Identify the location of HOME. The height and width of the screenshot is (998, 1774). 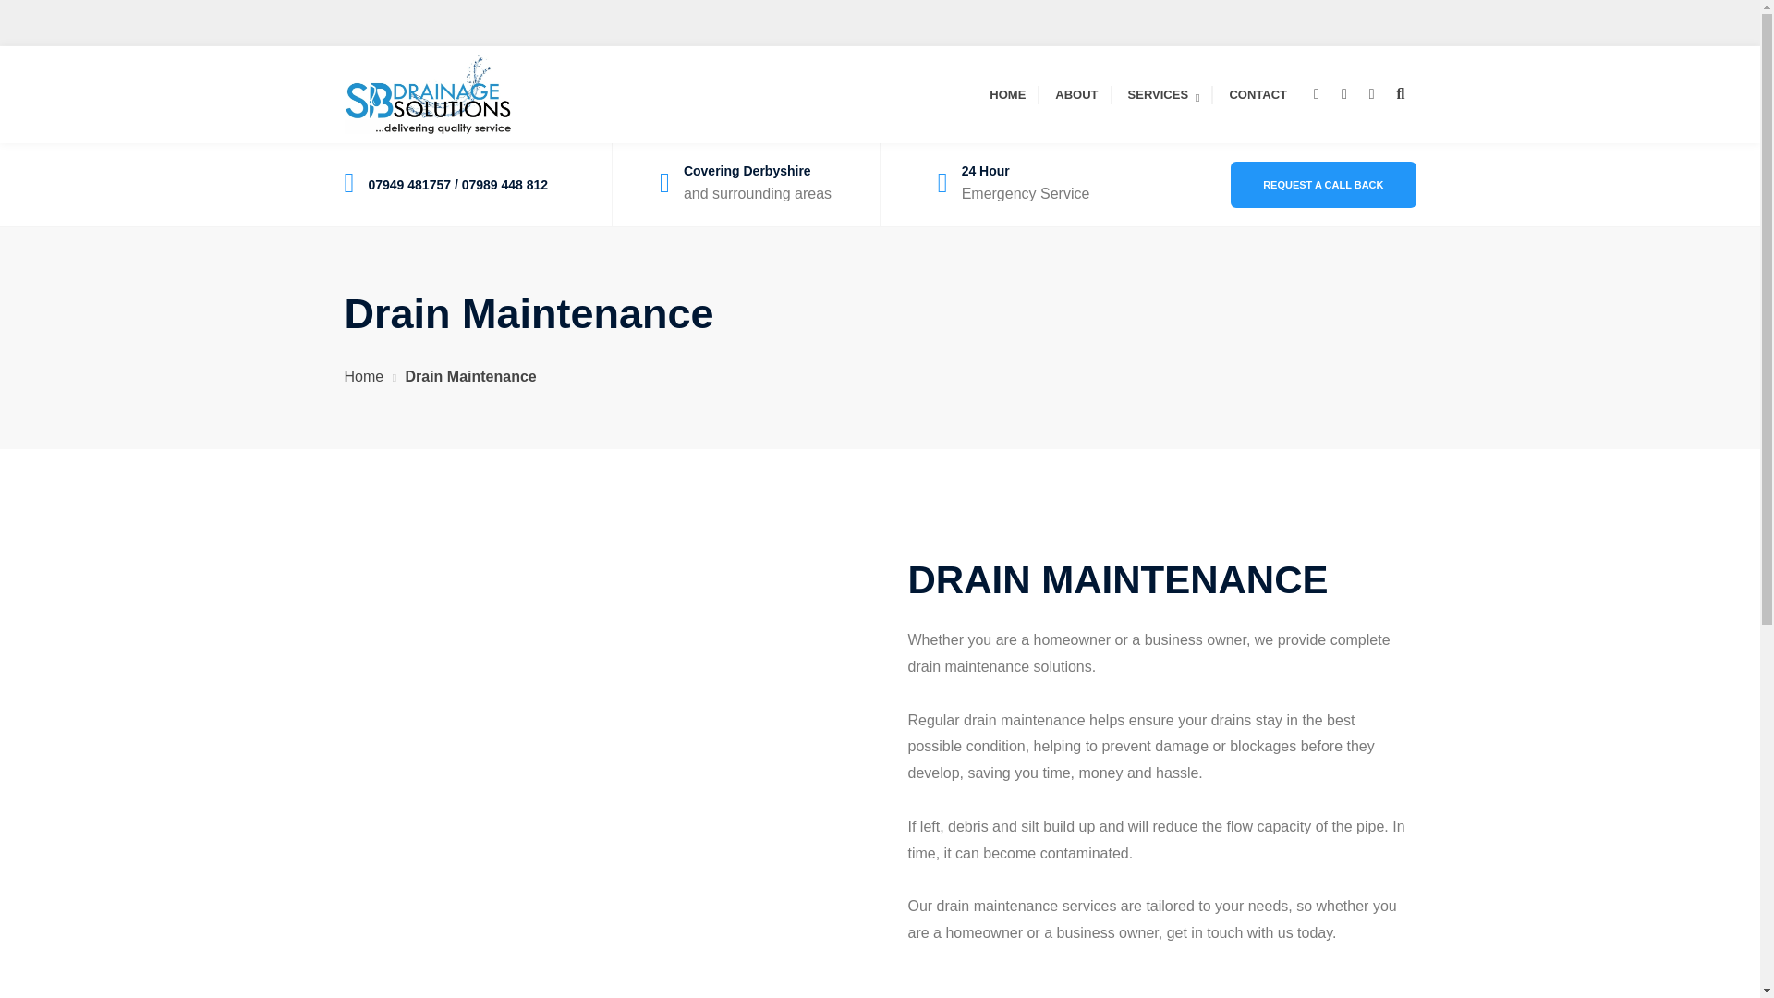
(1007, 94).